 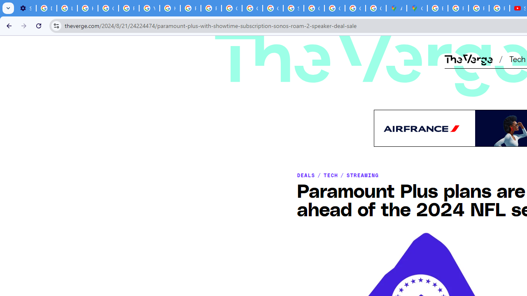 I want to click on The Verge homepage The Verge, so click(x=469, y=58).